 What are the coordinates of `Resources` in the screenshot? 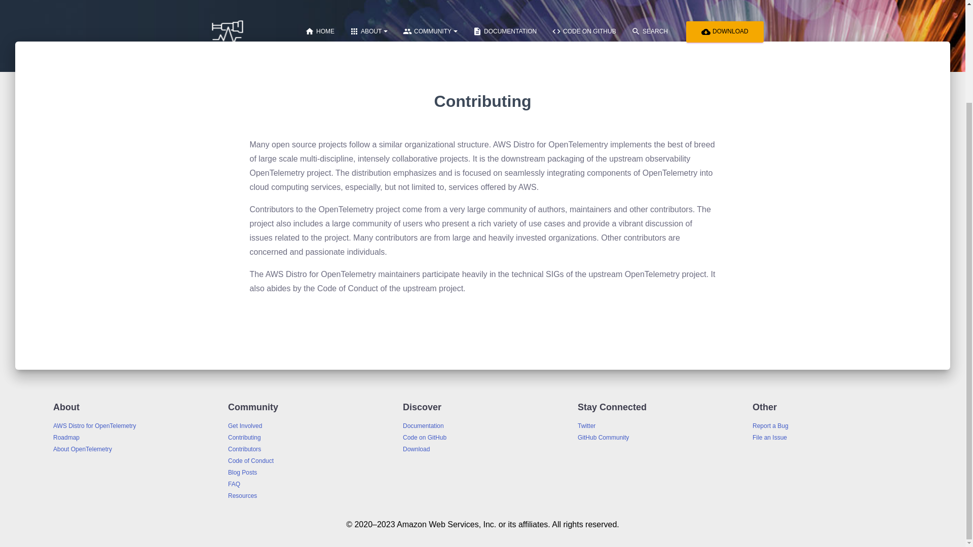 It's located at (242, 496).